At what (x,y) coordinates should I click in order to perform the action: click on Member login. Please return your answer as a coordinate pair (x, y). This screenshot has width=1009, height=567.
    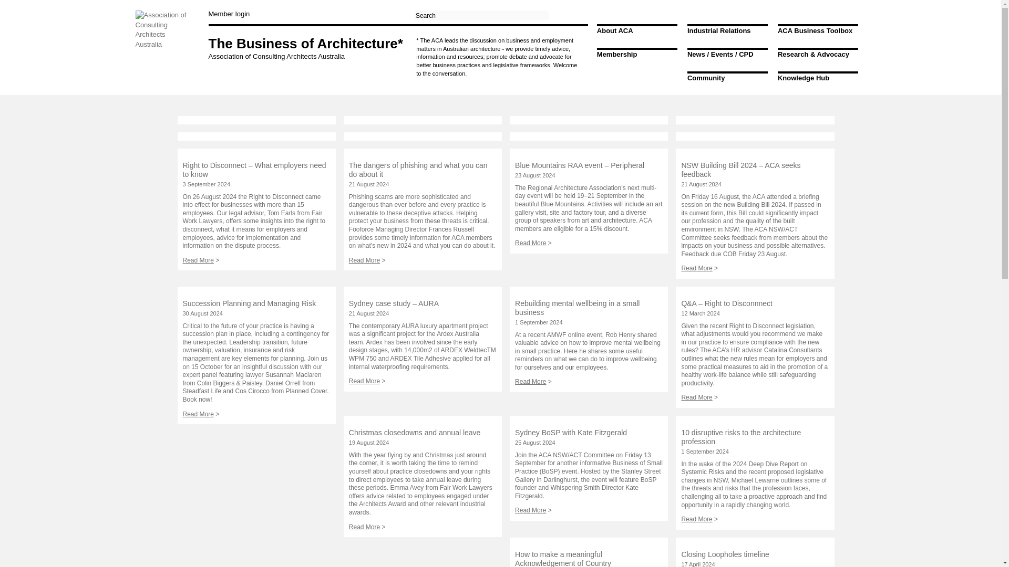
    Looking at the image, I should click on (228, 14).